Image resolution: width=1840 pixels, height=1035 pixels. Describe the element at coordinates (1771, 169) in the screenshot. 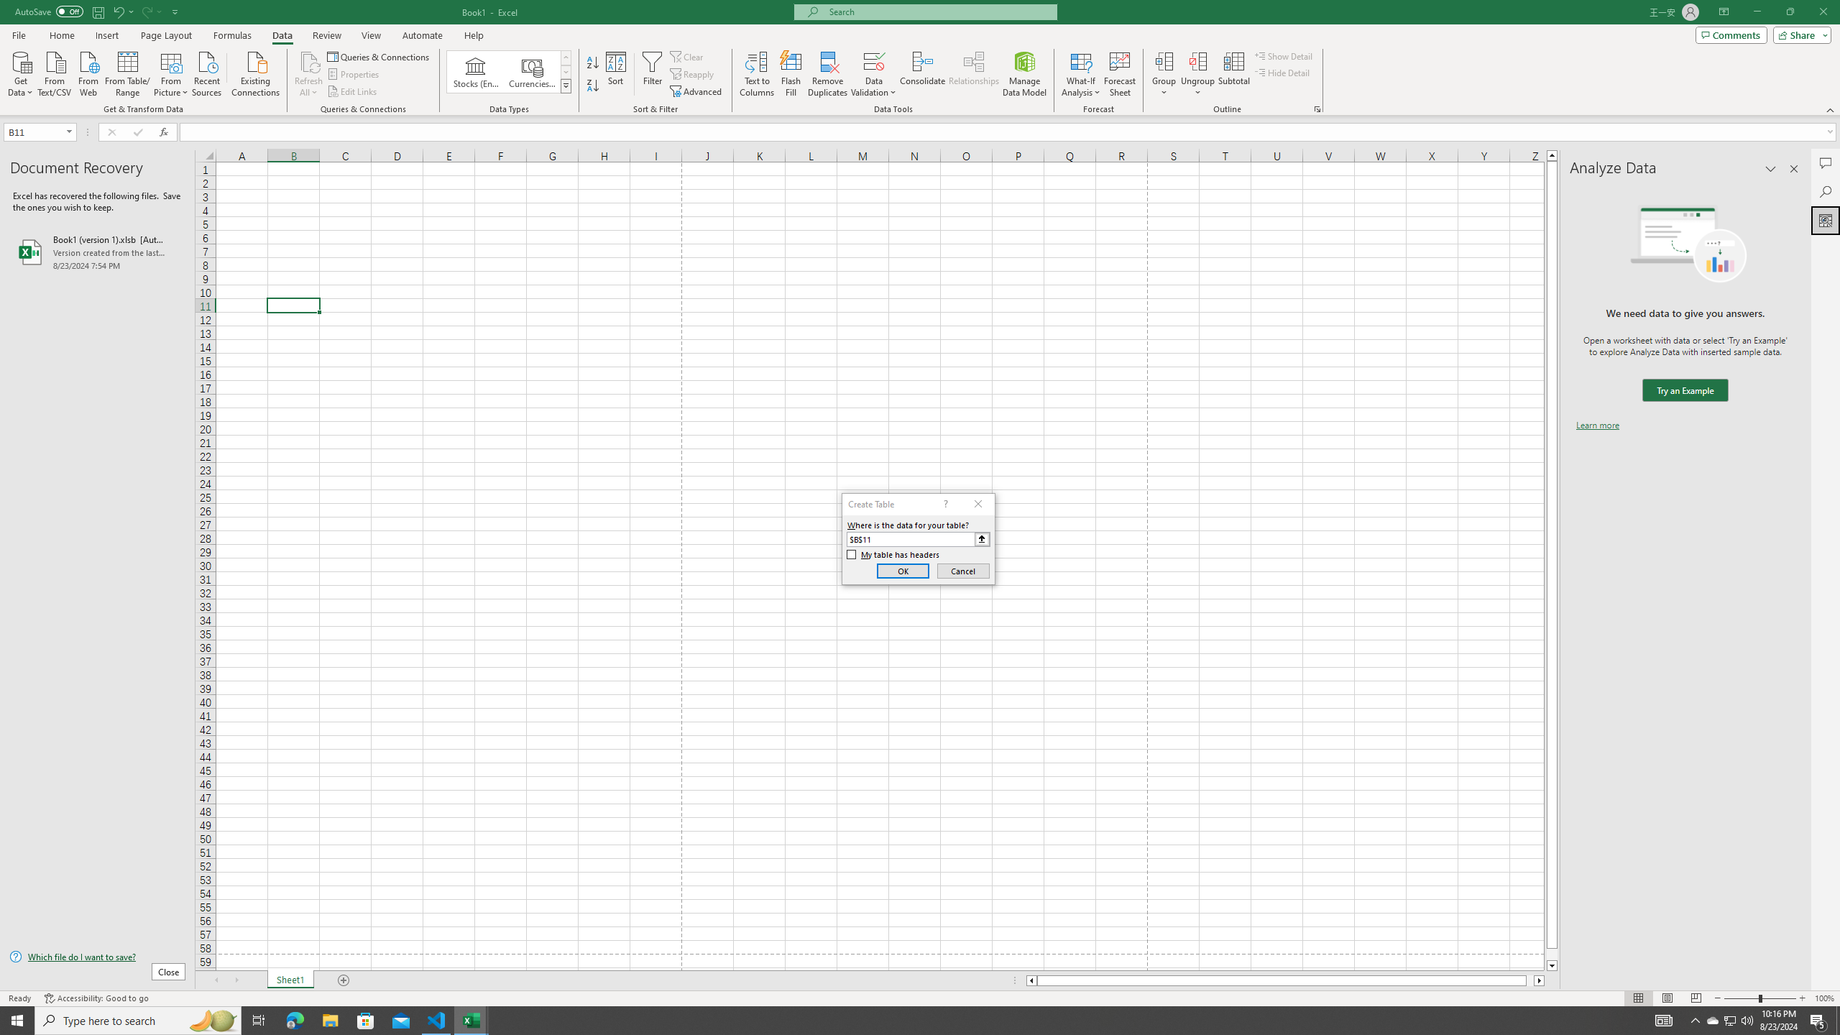

I see `Task Pane Options` at that location.